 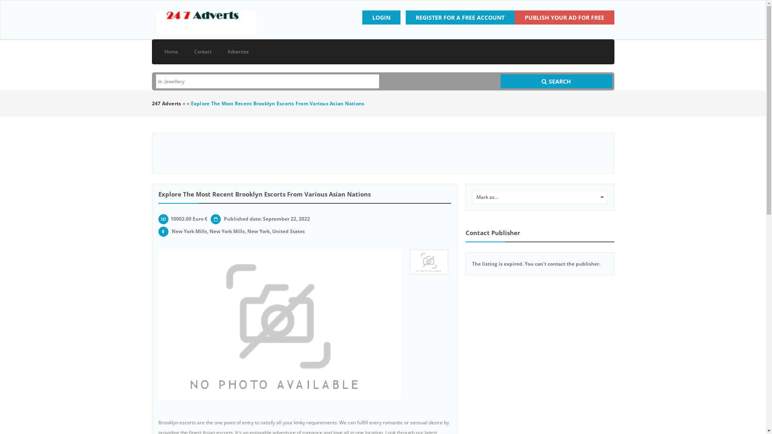 I want to click on REGISTER FOR A FREE ACCOUNT, so click(x=460, y=18).